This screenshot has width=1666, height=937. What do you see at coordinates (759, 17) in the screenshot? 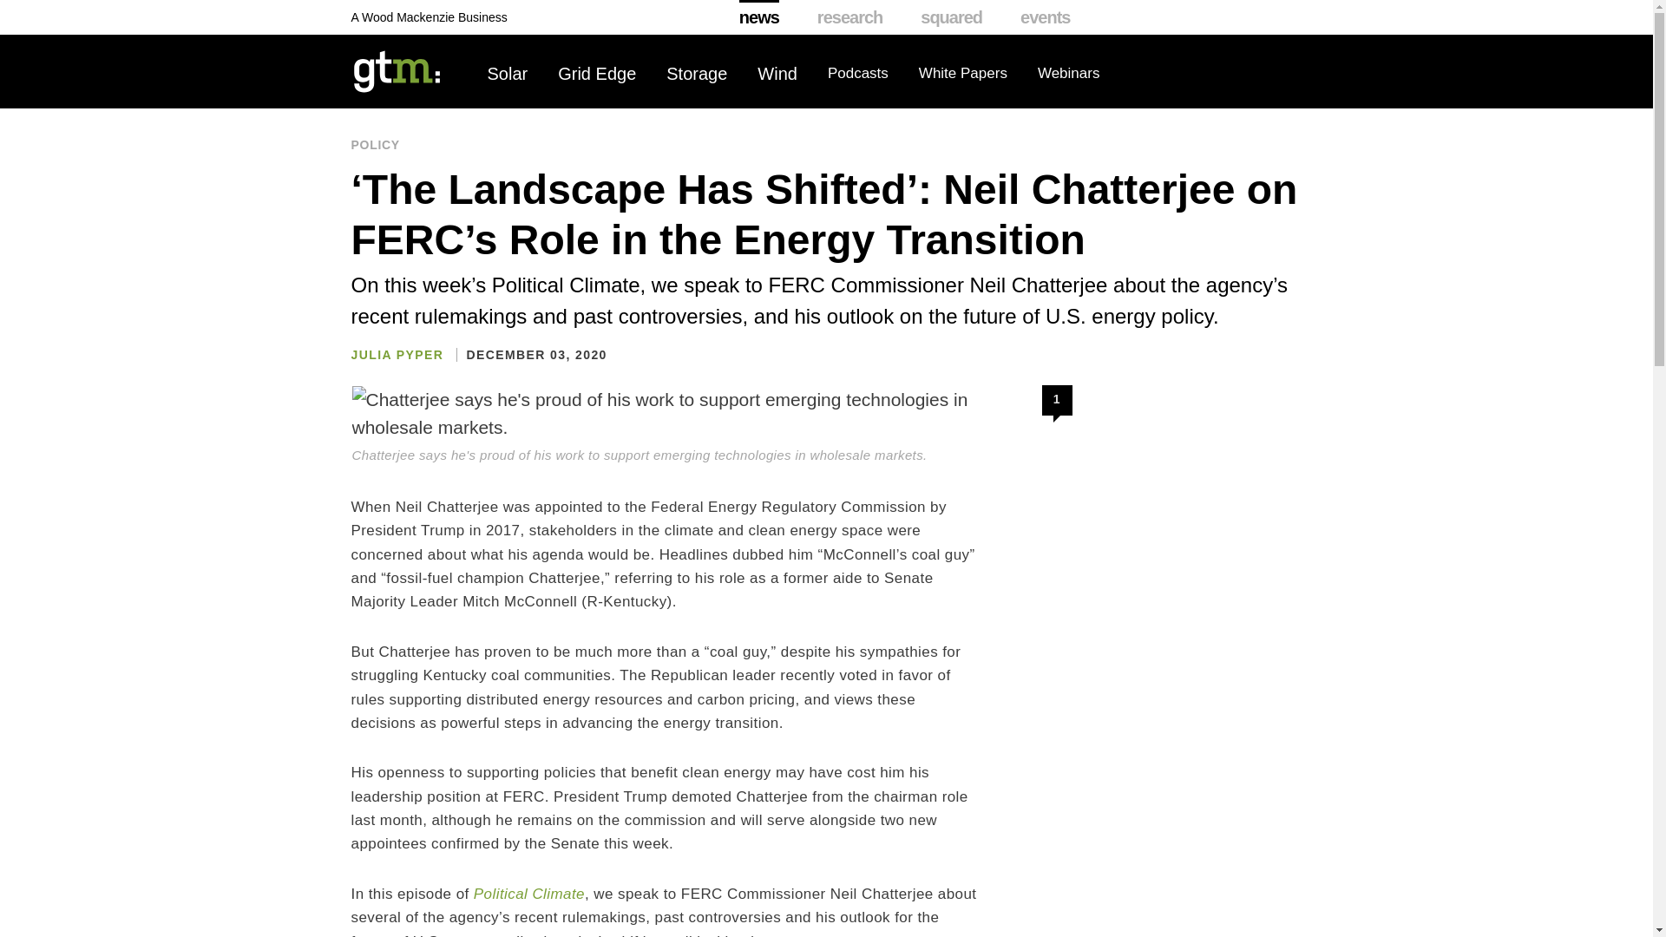
I see `news` at bounding box center [759, 17].